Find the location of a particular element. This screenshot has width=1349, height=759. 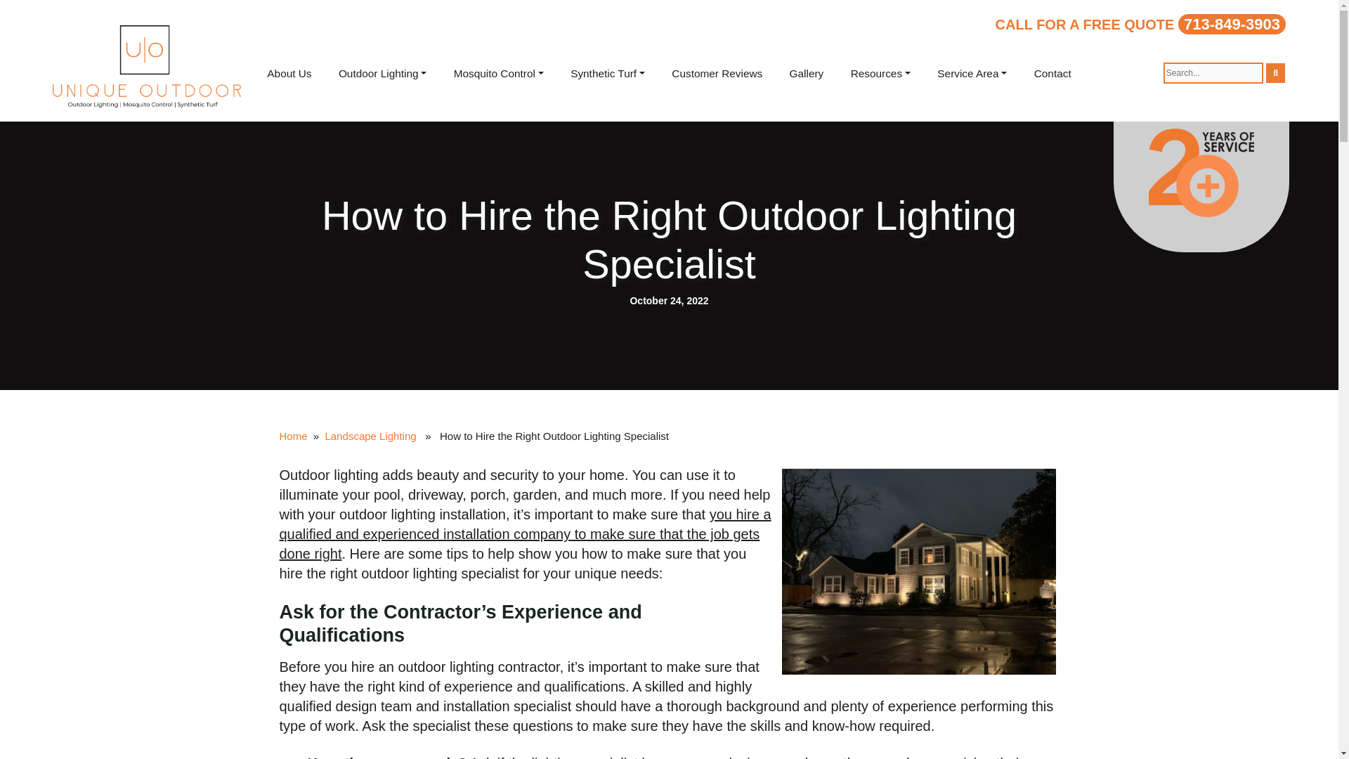

Contact is located at coordinates (1053, 73).